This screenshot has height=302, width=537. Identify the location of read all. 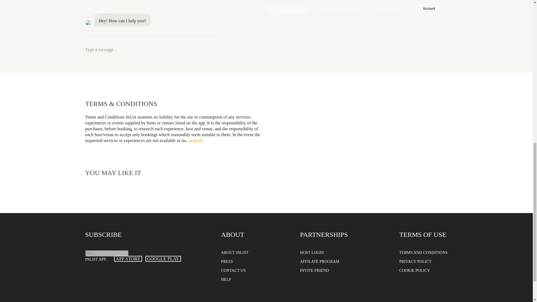
(196, 140).